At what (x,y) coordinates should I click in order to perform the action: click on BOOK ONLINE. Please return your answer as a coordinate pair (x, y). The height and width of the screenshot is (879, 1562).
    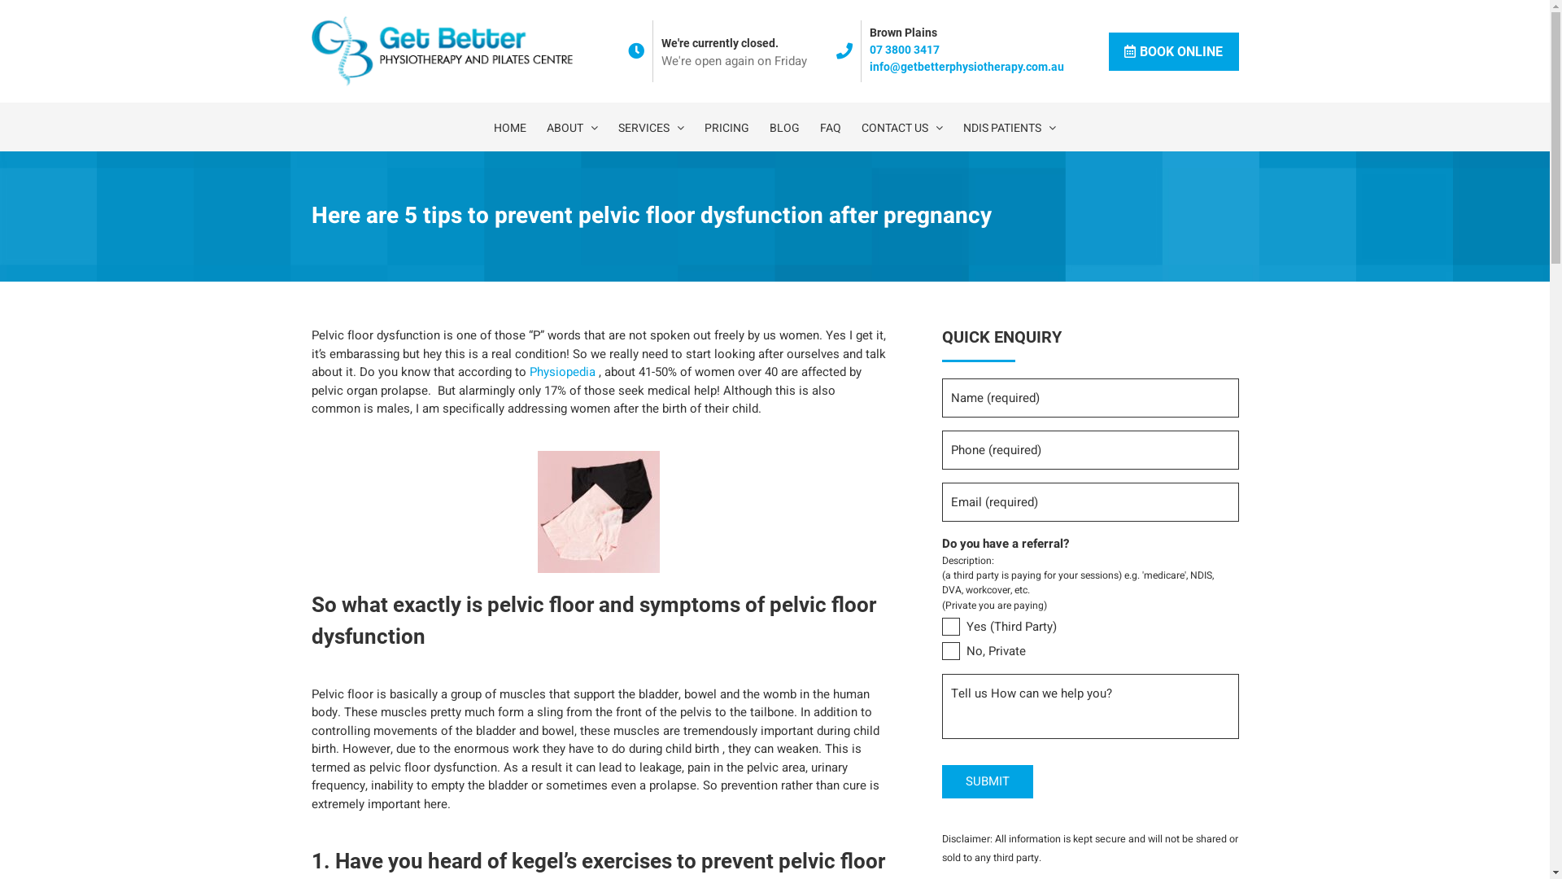
    Looking at the image, I should click on (1174, 52).